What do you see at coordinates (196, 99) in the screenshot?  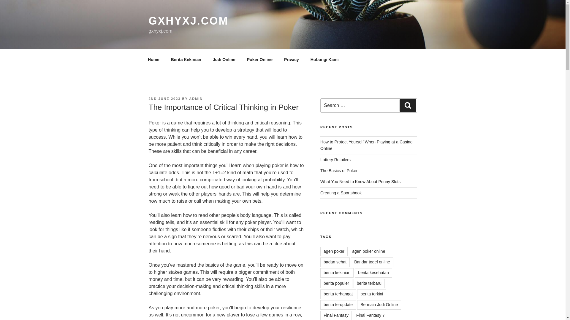 I see `ADMIN` at bounding box center [196, 99].